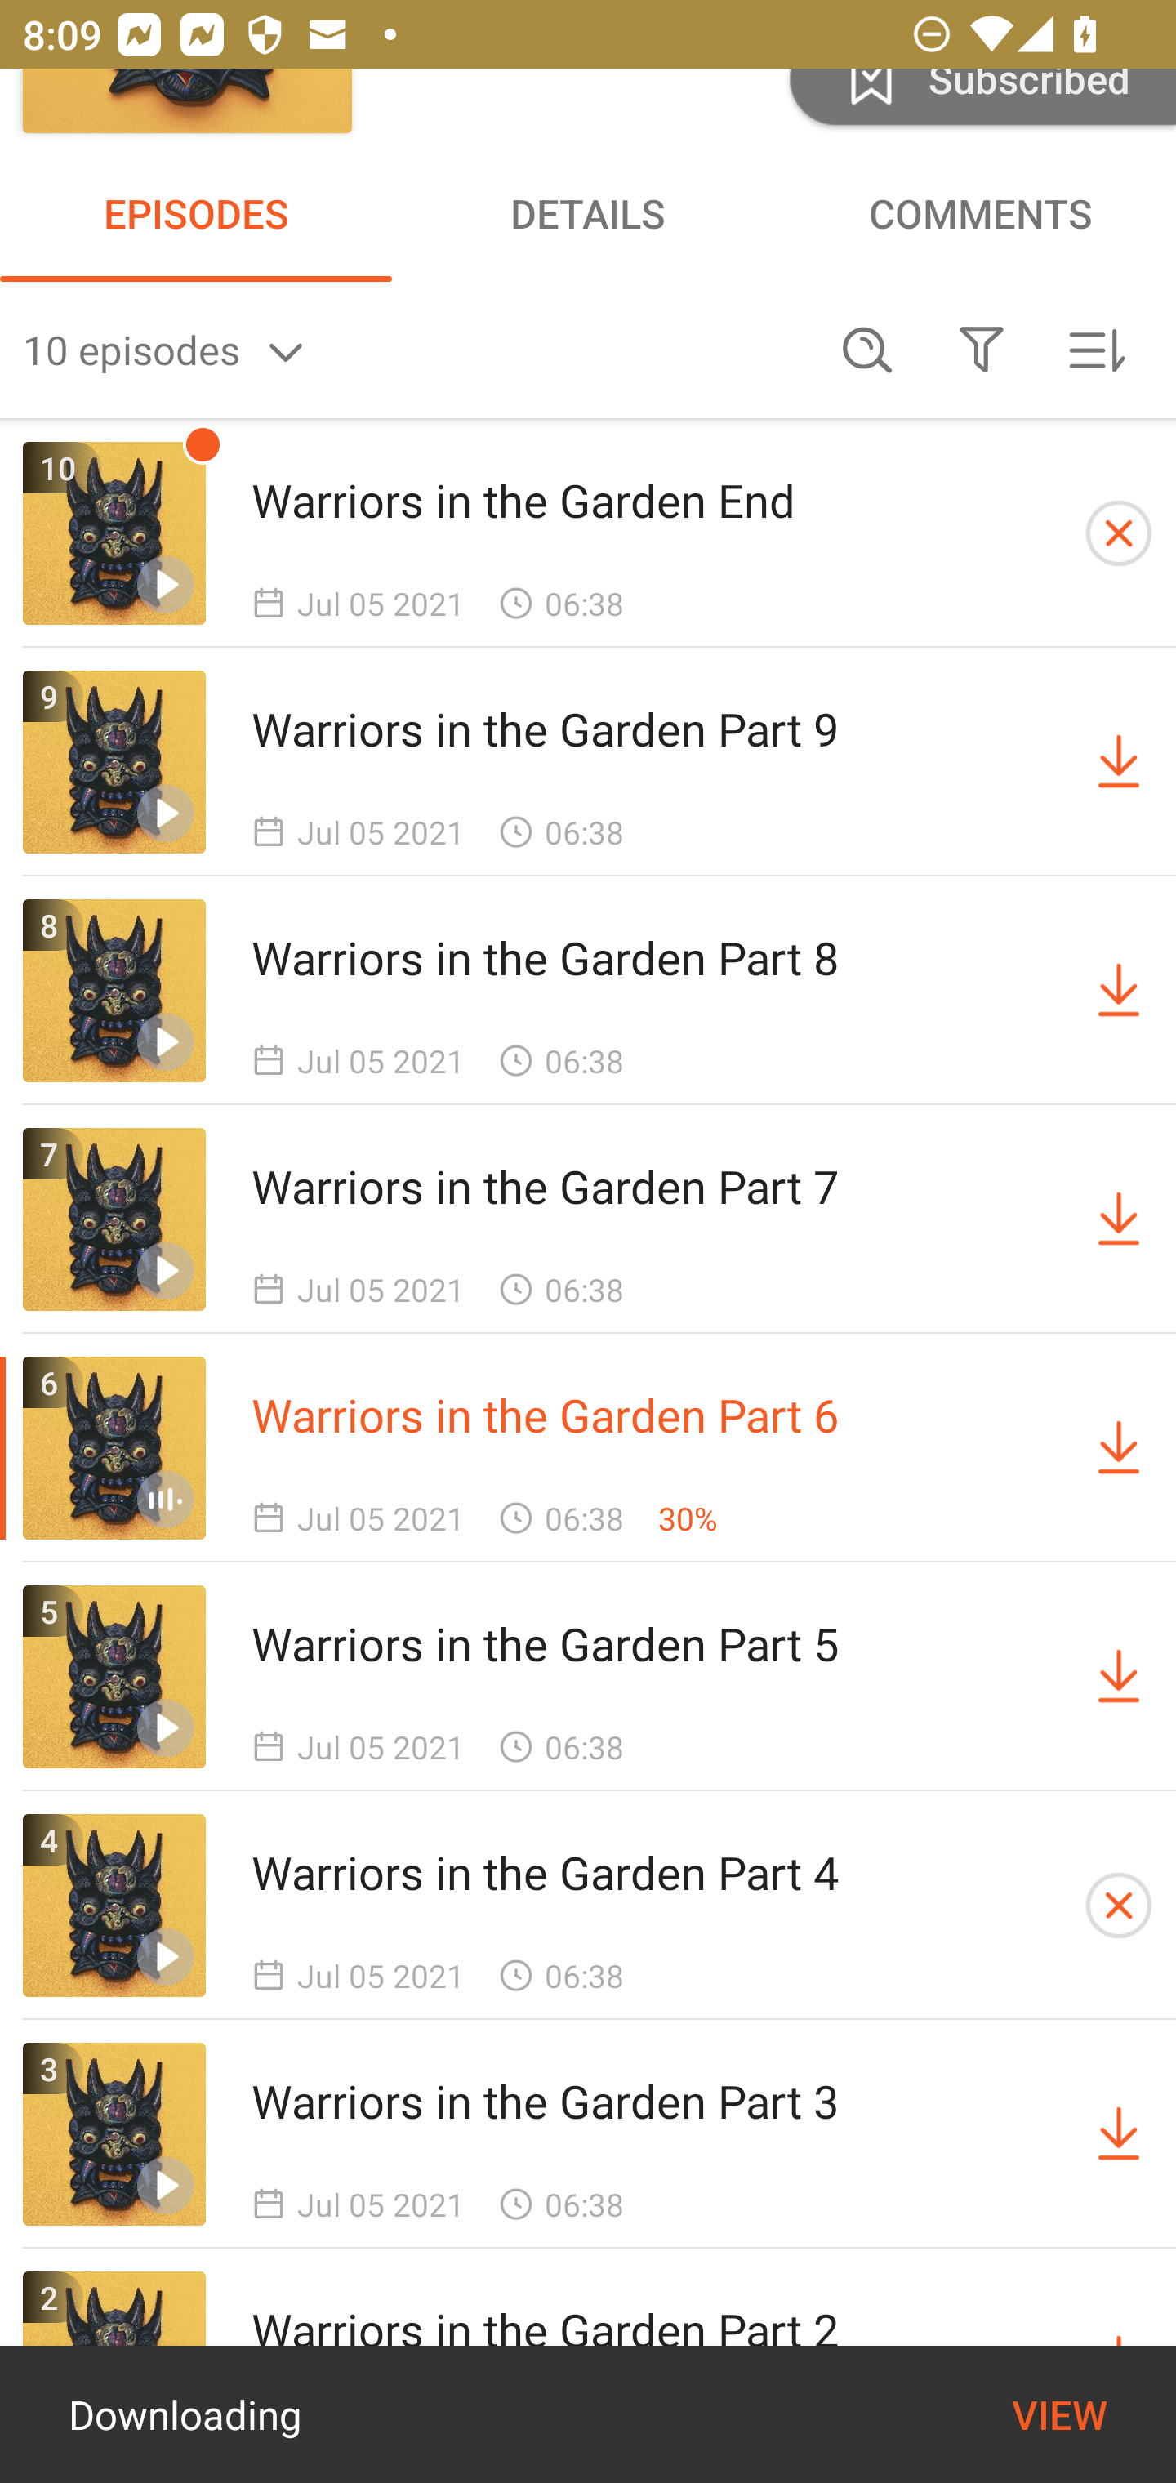 Image resolution: width=1176 pixels, height=2483 pixels. What do you see at coordinates (1059, 2414) in the screenshot?
I see `VIEW` at bounding box center [1059, 2414].